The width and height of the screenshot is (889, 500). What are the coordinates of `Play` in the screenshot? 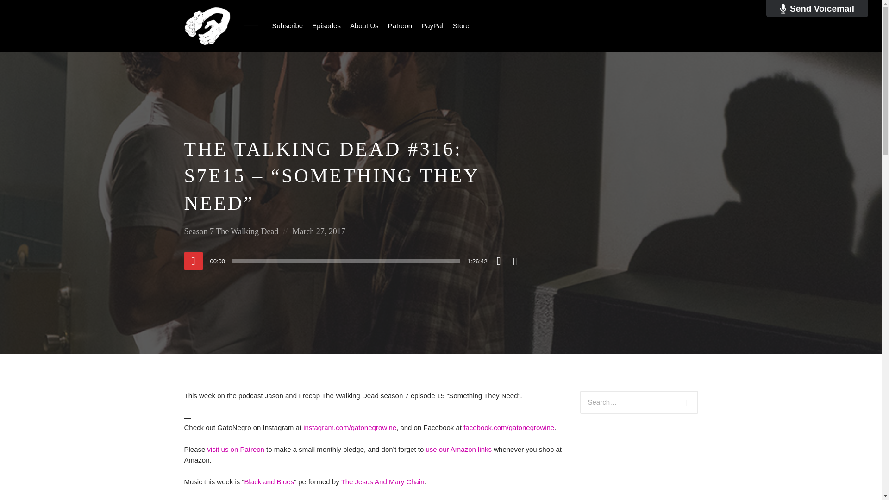 It's located at (193, 261).